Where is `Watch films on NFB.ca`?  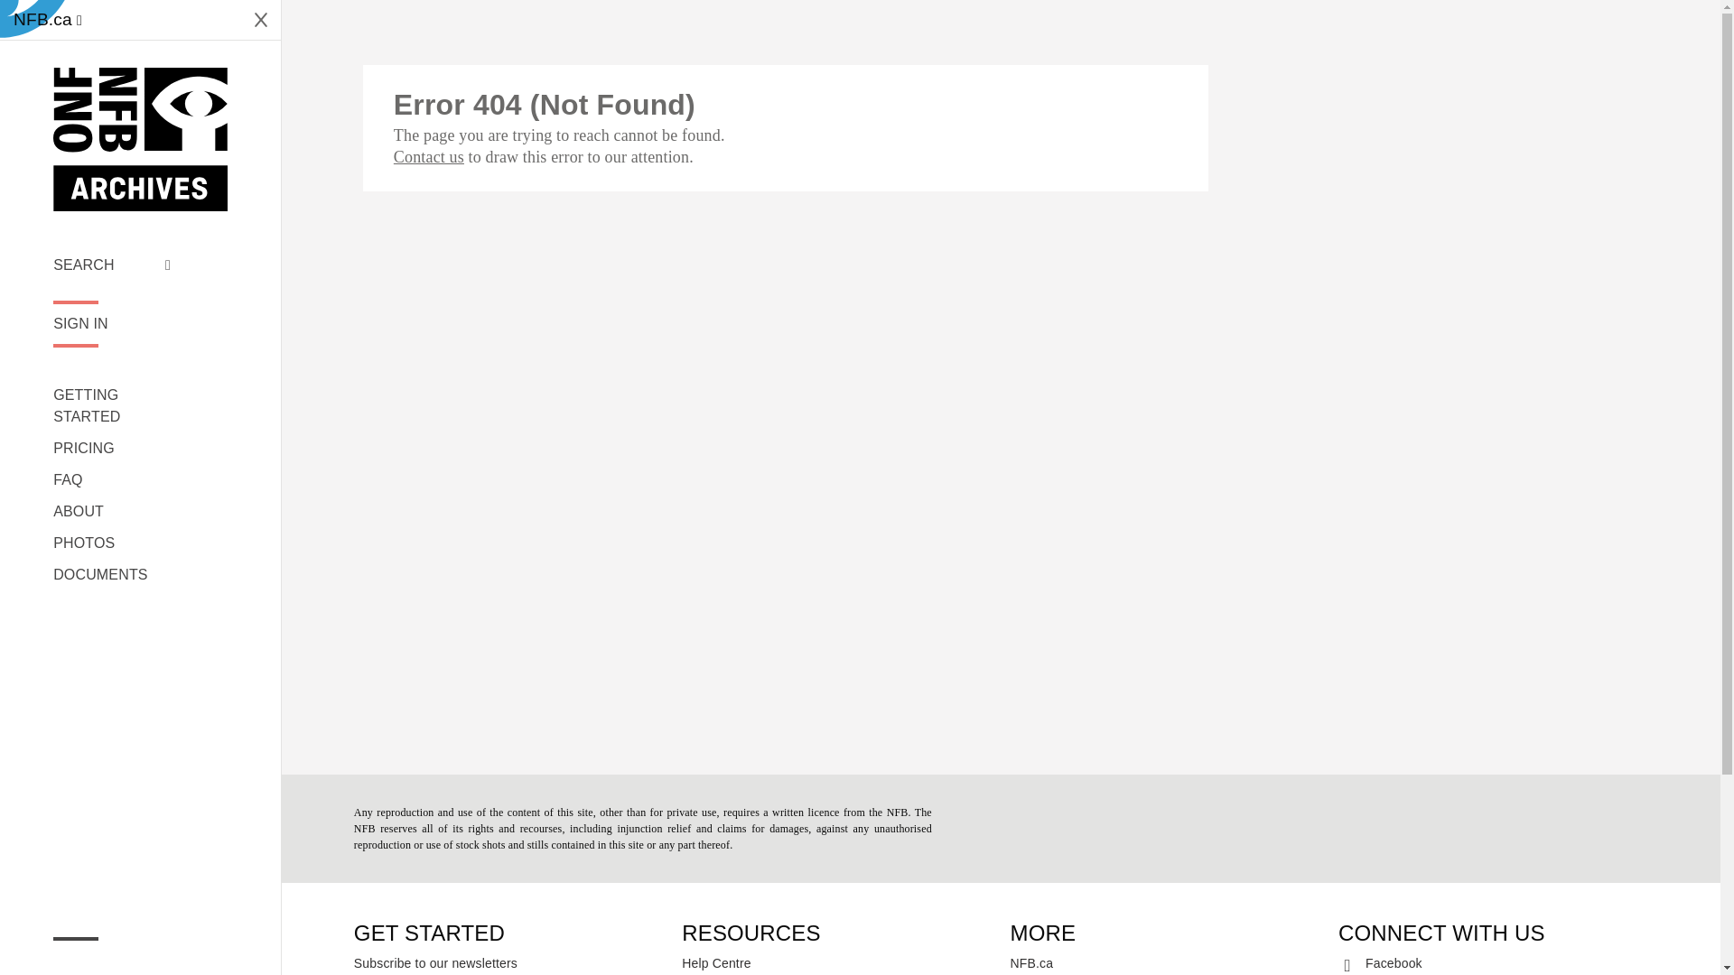 Watch films on NFB.ca is located at coordinates (47, 20).